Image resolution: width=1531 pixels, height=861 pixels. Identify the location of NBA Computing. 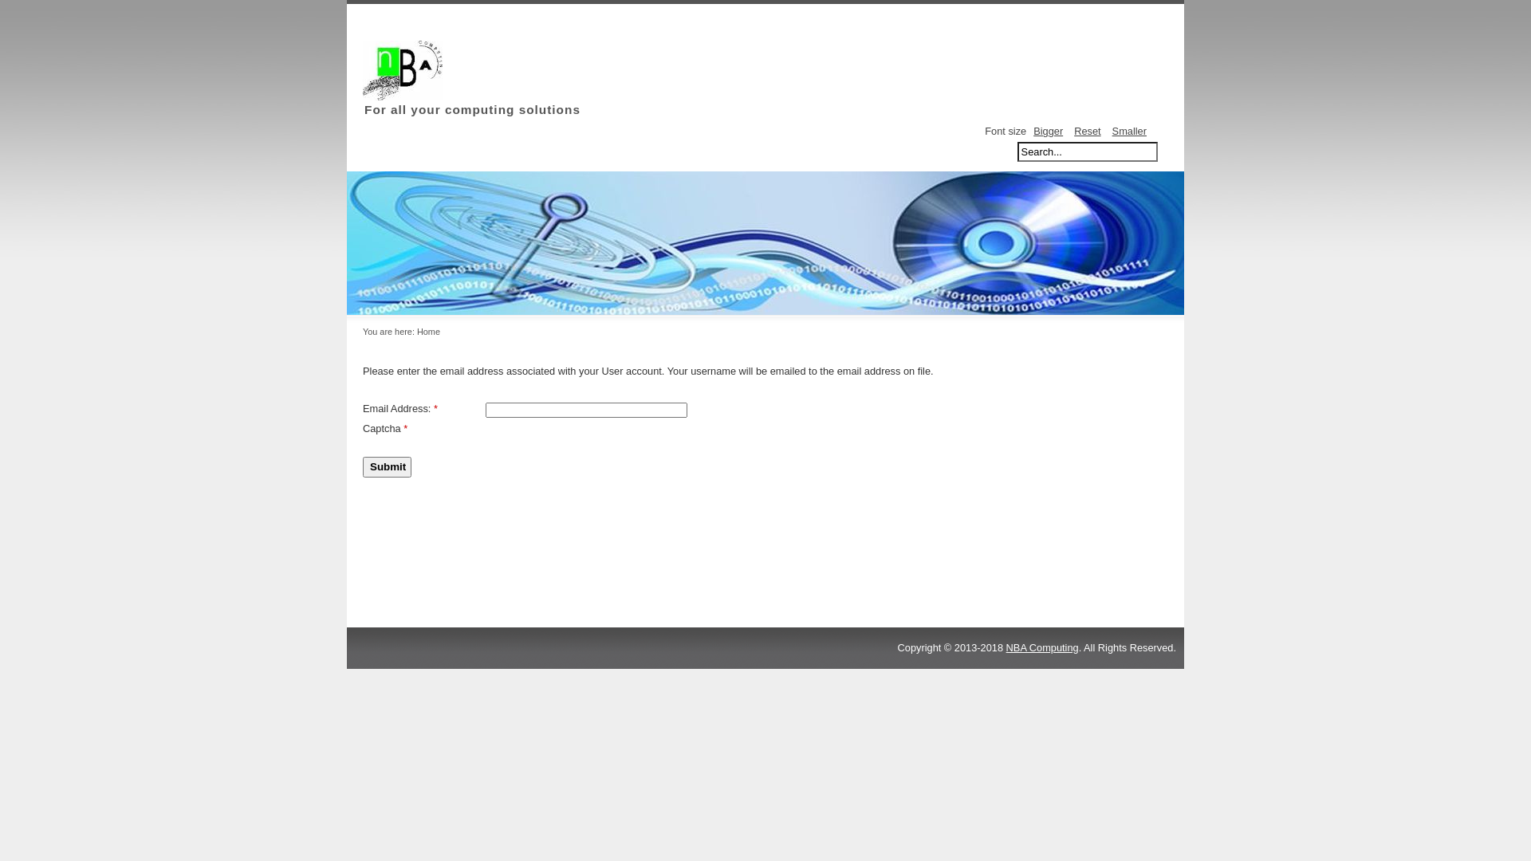
(1043, 647).